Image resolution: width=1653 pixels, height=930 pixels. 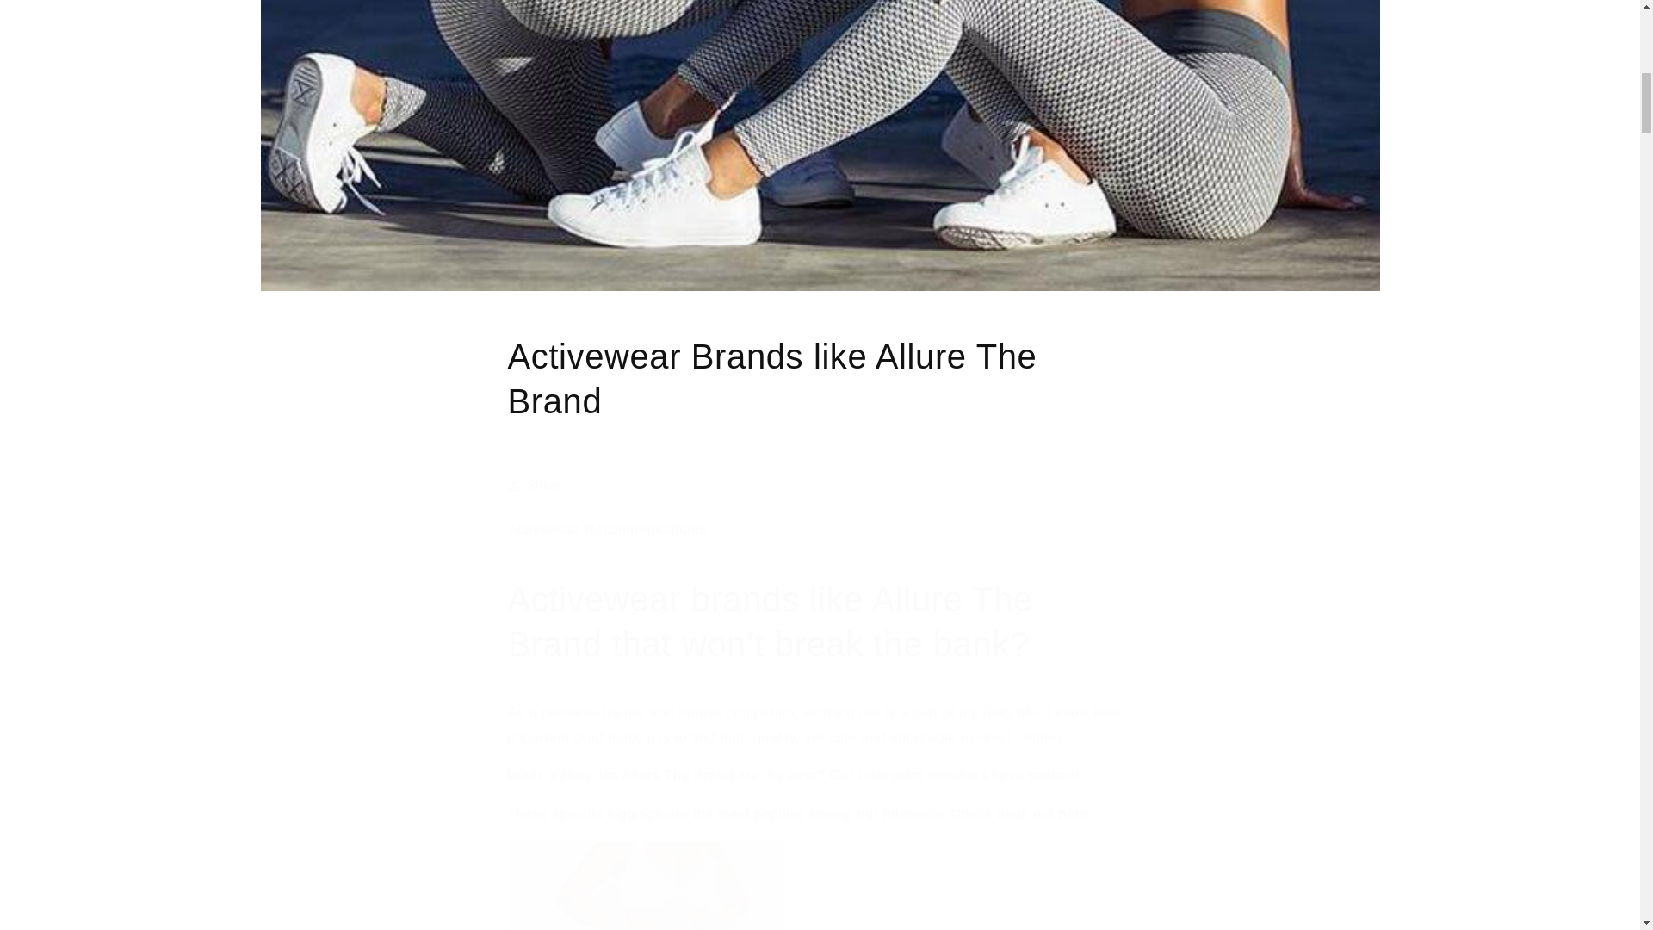 I want to click on Share, so click(x=820, y=486).